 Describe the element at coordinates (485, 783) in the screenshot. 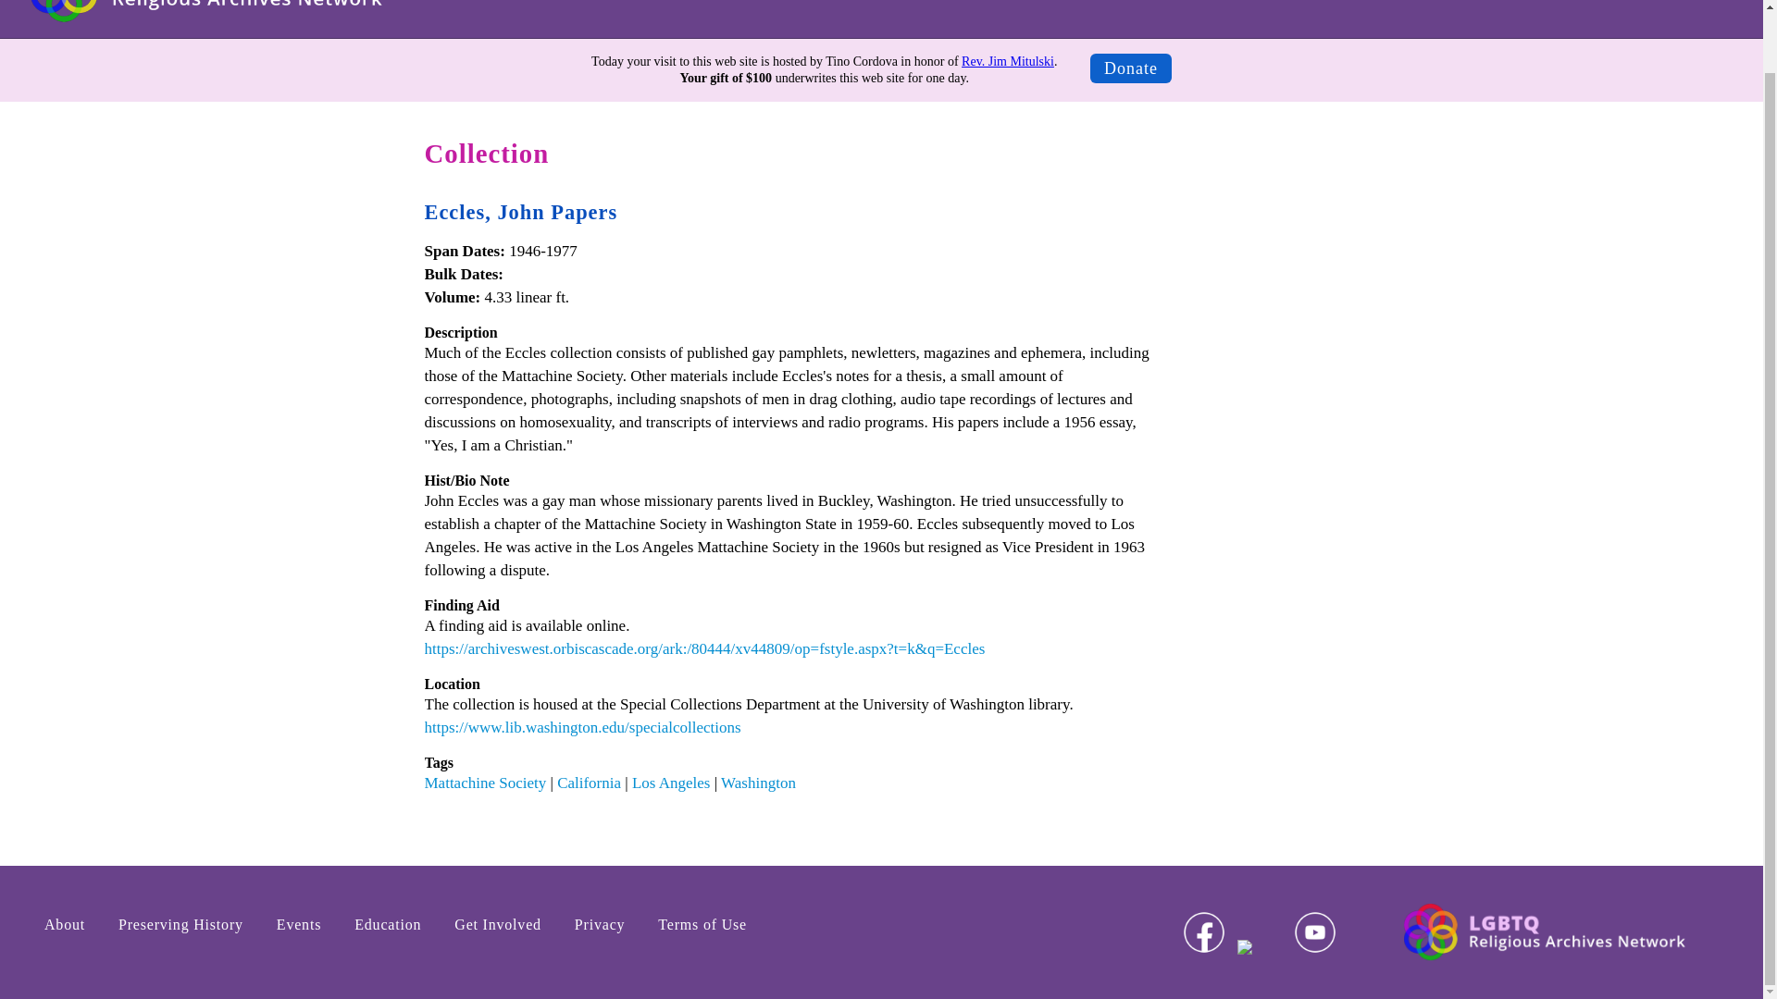

I see `Mattachine Society` at that location.